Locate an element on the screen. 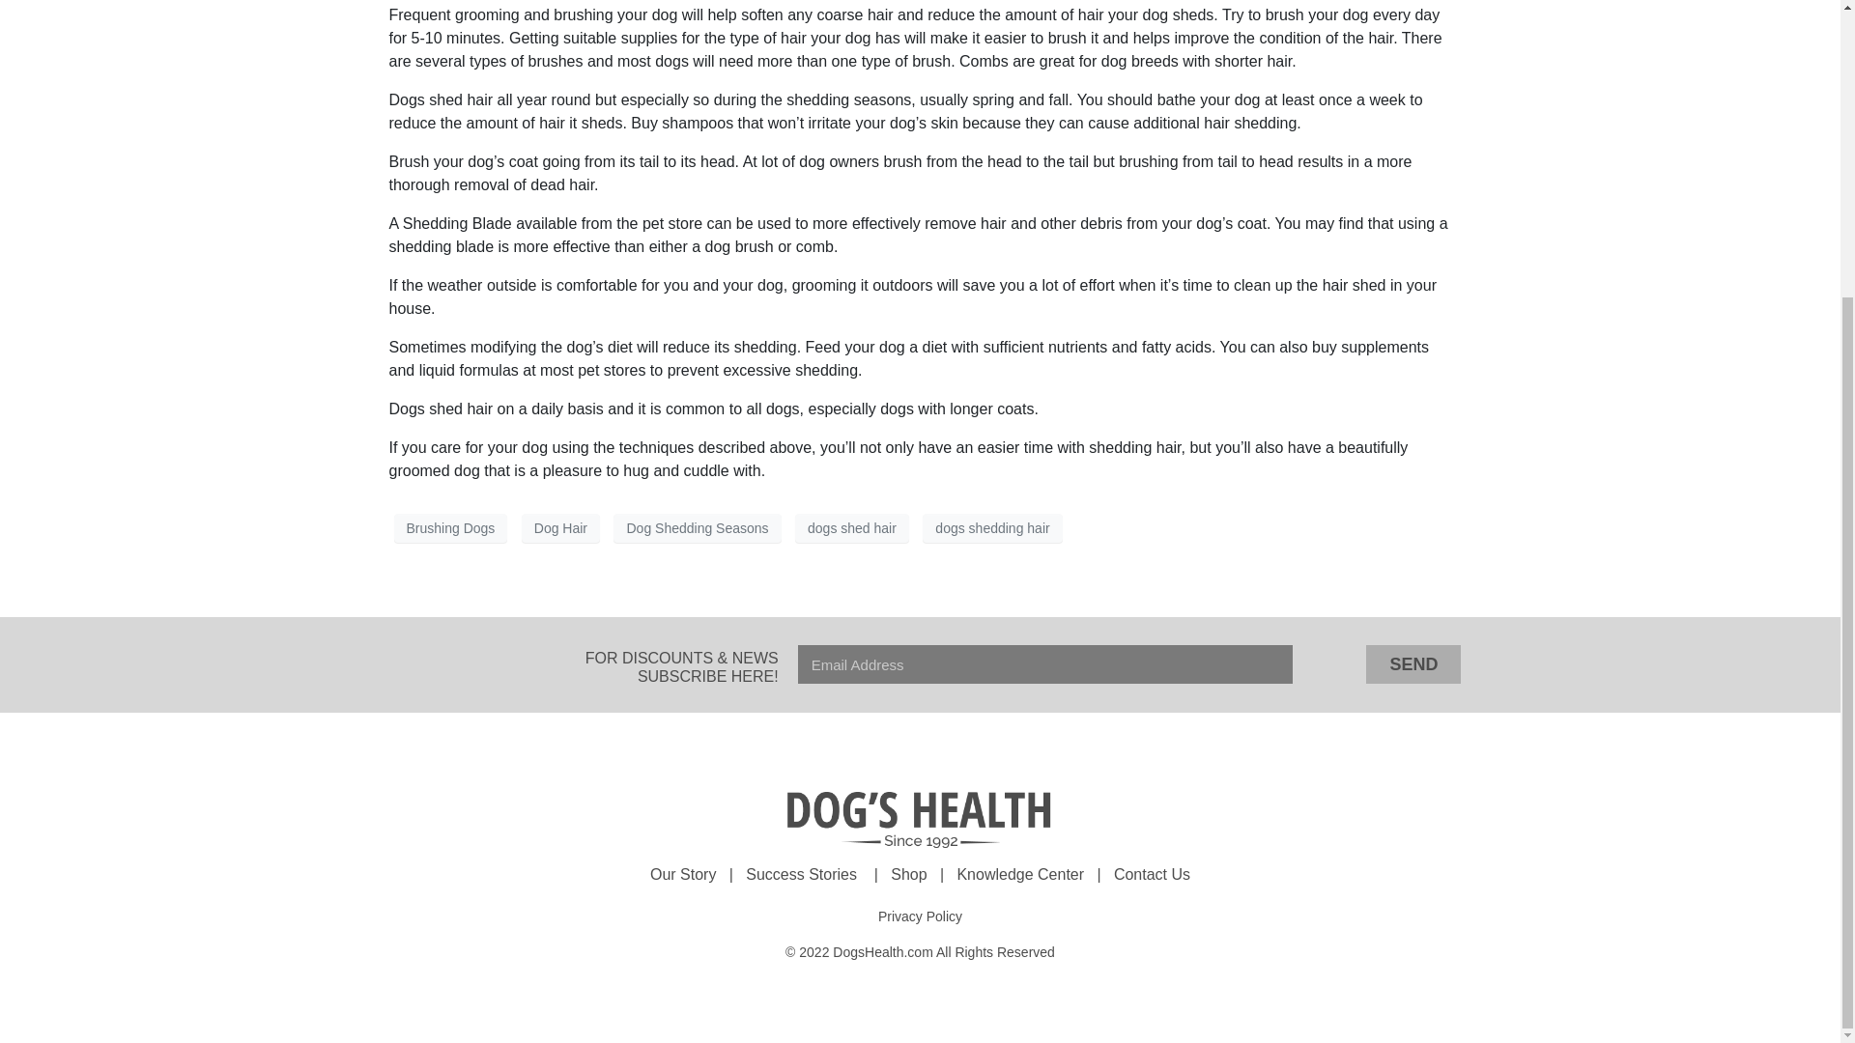 Image resolution: width=1855 pixels, height=1043 pixels. Dog Shedding Seasons is located at coordinates (698, 527).